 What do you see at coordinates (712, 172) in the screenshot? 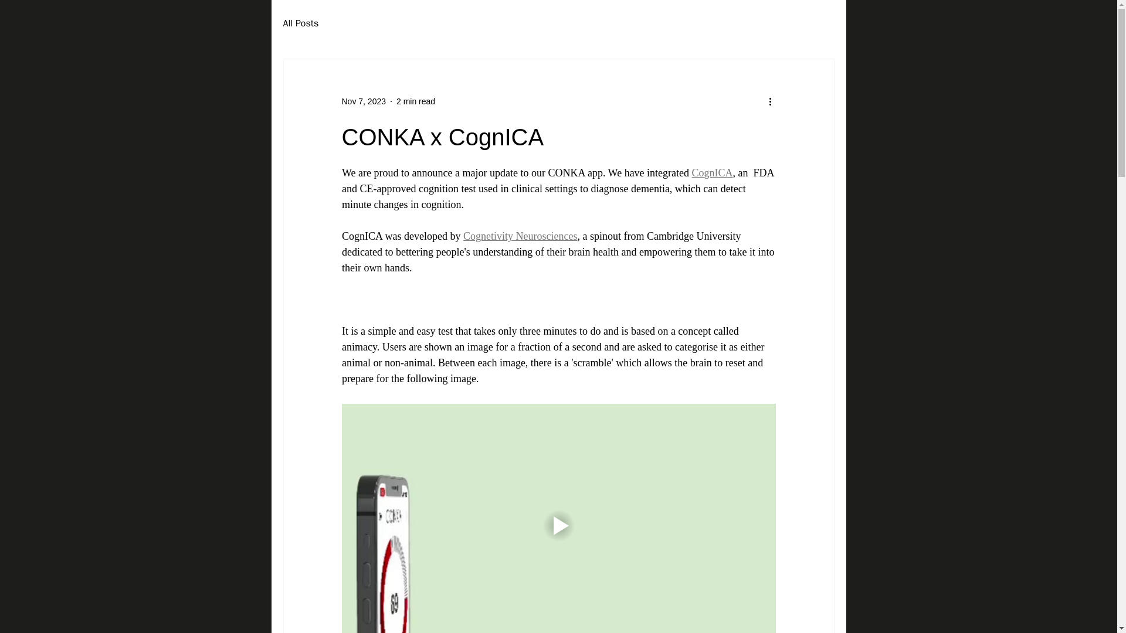
I see `CognICA` at bounding box center [712, 172].